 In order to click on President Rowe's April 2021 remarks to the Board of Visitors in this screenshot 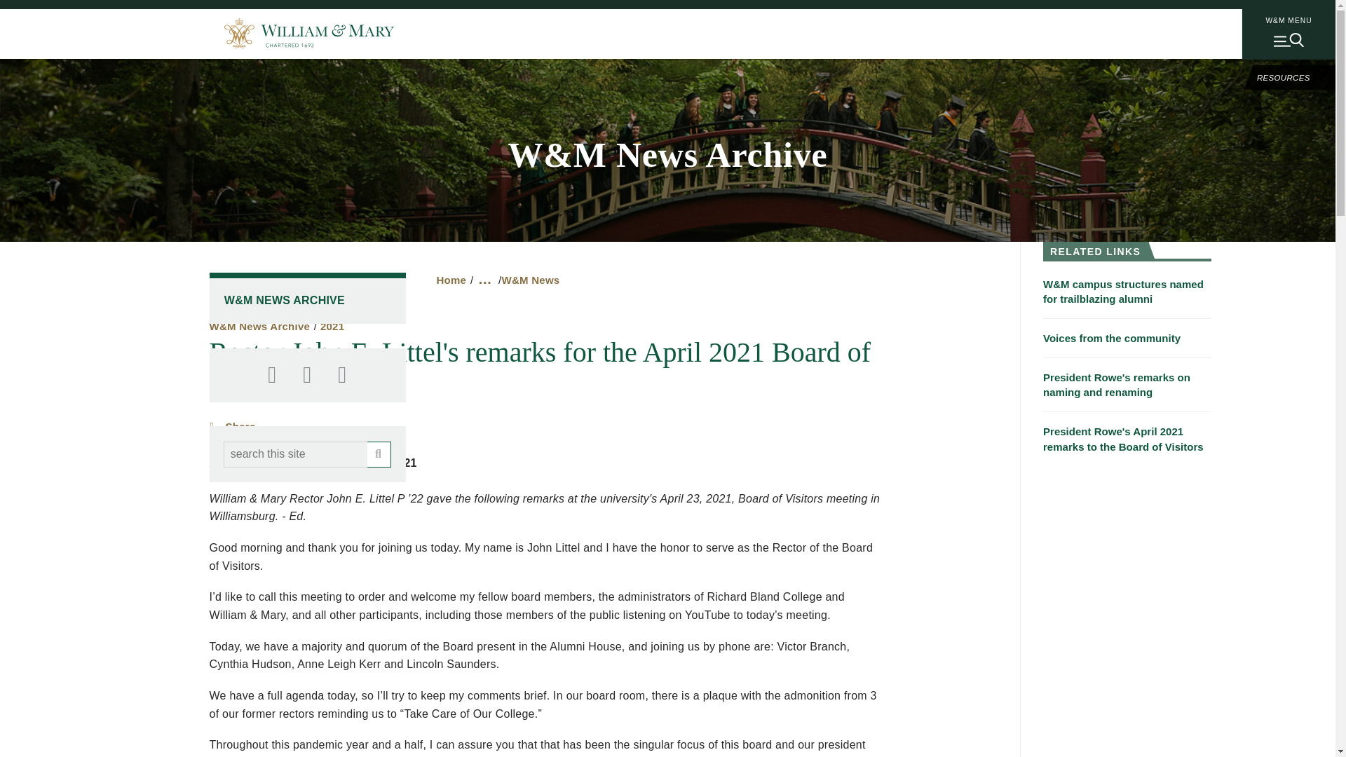, I will do `click(1127, 432)`.